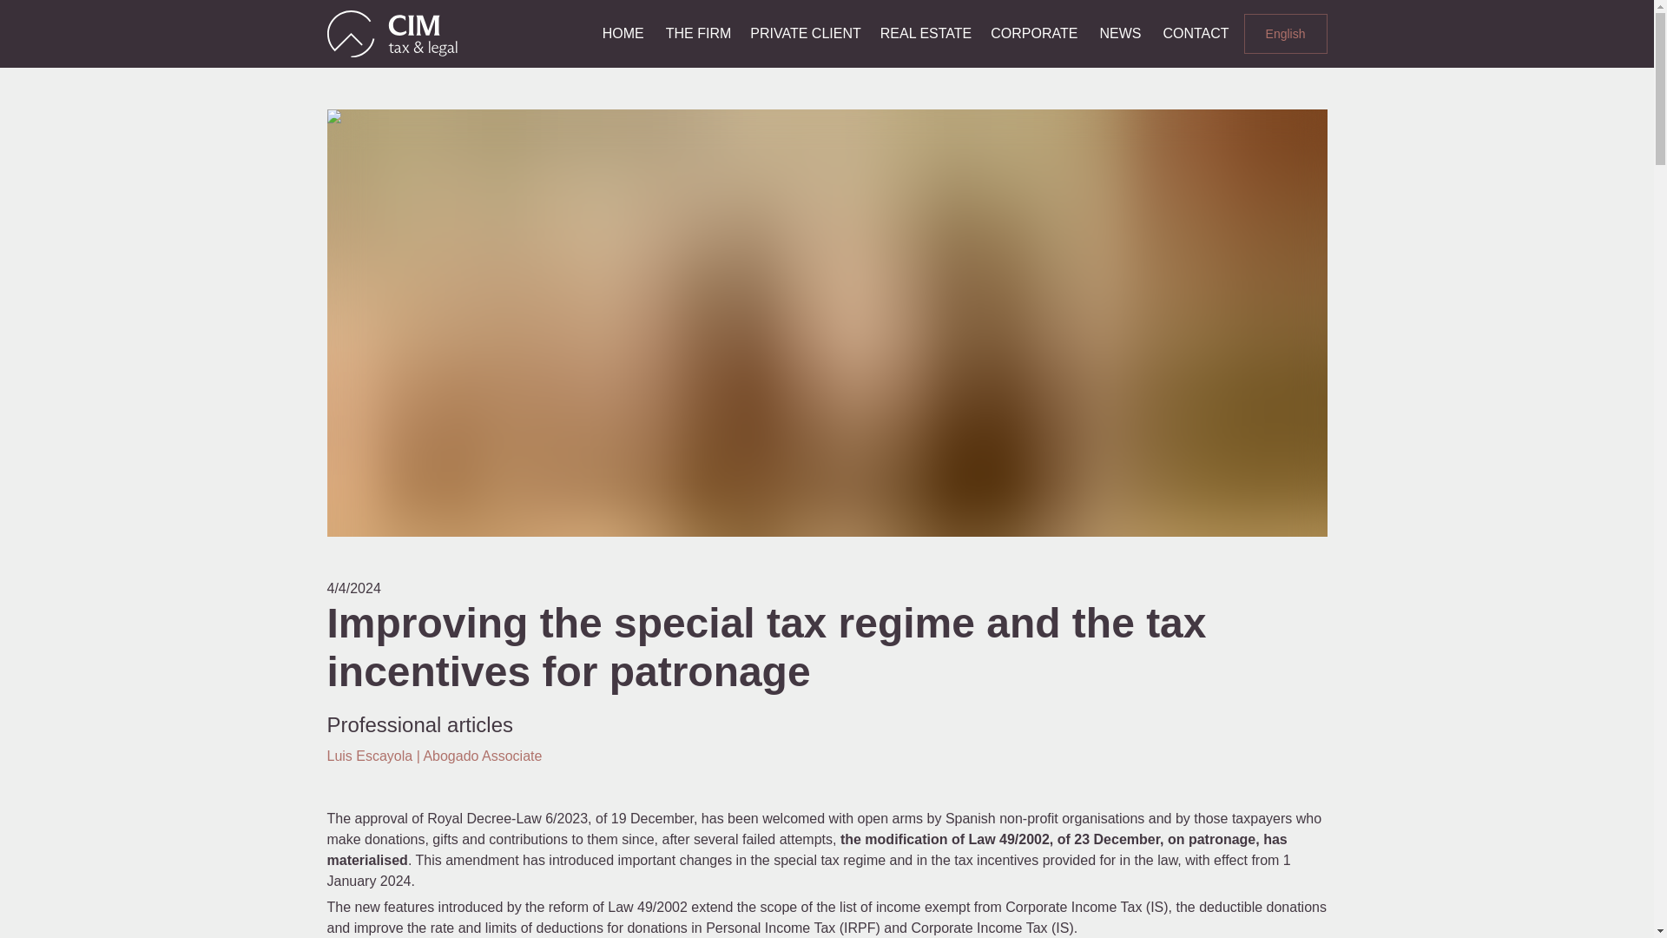 The width and height of the screenshot is (1667, 938). What do you see at coordinates (805, 33) in the screenshot?
I see `PRIVATE CLIENT` at bounding box center [805, 33].